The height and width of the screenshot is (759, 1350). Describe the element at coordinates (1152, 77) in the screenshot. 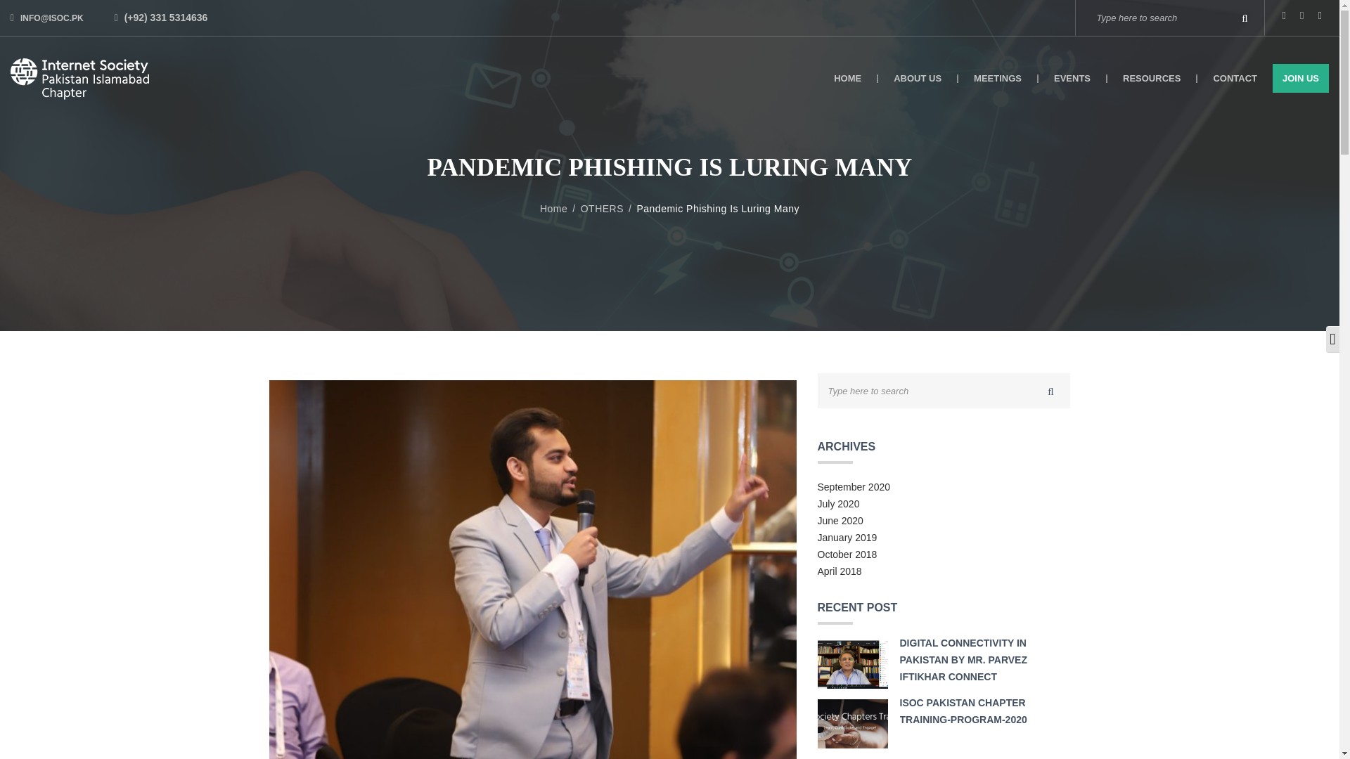

I see `RESOURCES` at that location.